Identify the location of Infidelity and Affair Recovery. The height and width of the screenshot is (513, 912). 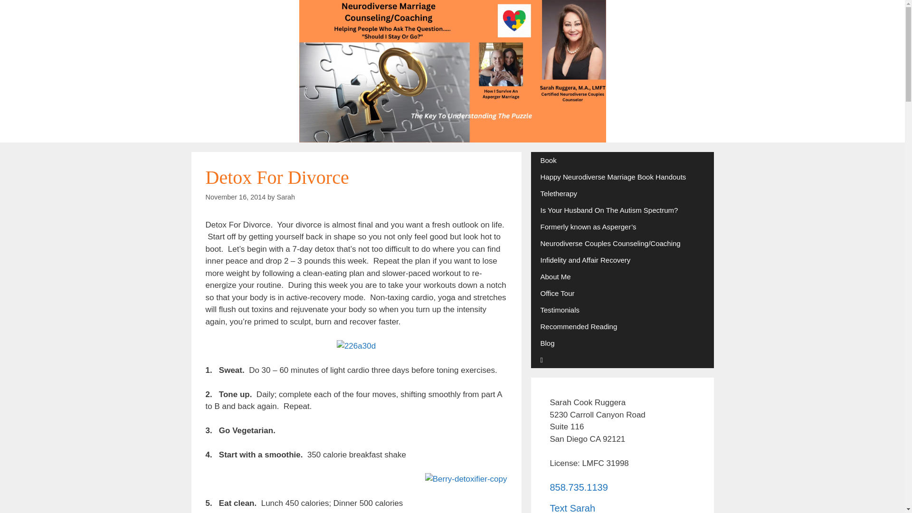
(622, 260).